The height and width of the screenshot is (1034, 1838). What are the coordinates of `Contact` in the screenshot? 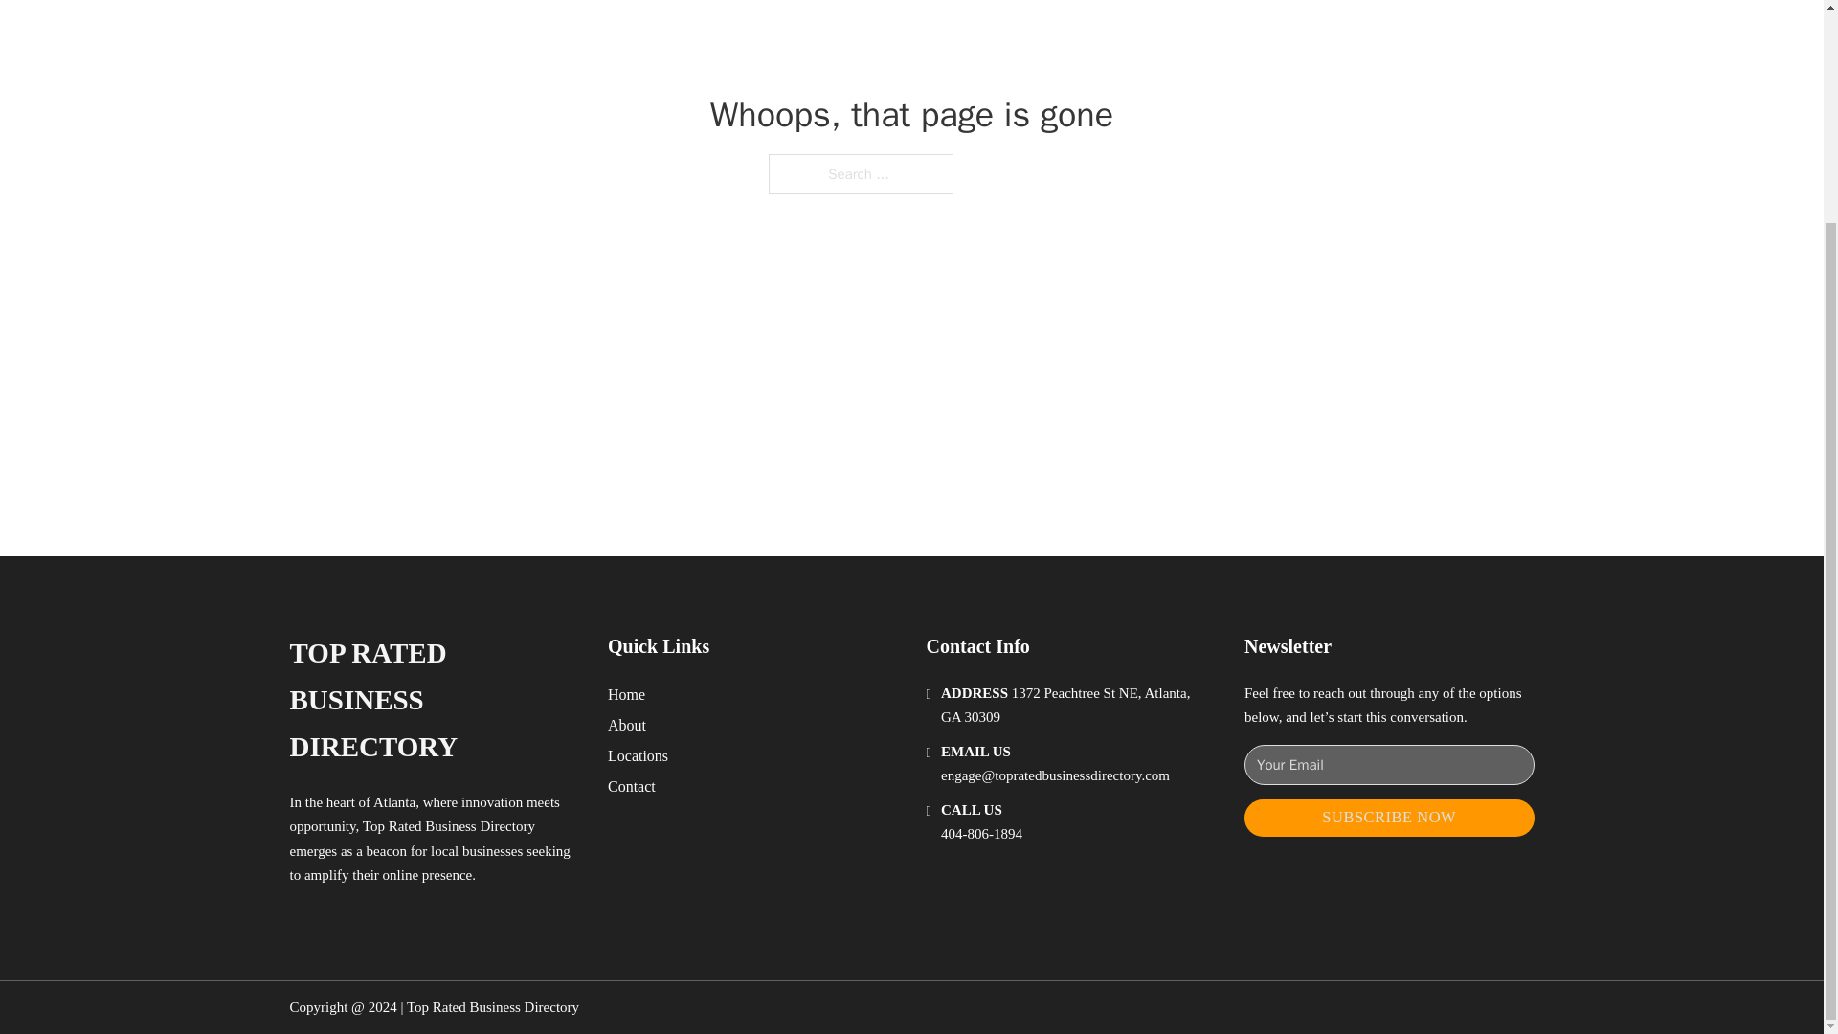 It's located at (632, 785).